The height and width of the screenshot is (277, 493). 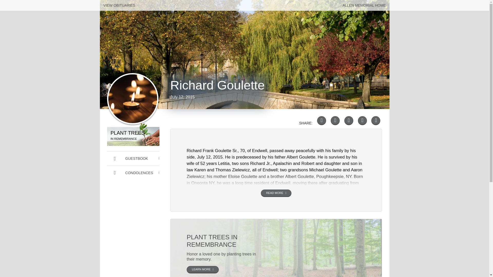 I want to click on Plant Trees, so click(x=133, y=173).